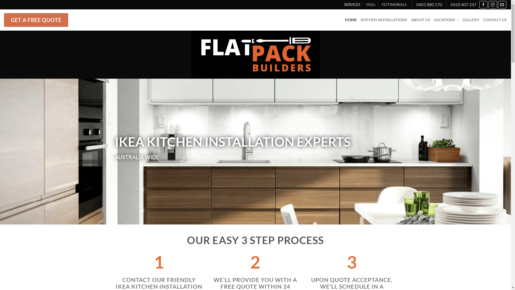 This screenshot has height=290, width=515. I want to click on HOME, so click(351, 20).